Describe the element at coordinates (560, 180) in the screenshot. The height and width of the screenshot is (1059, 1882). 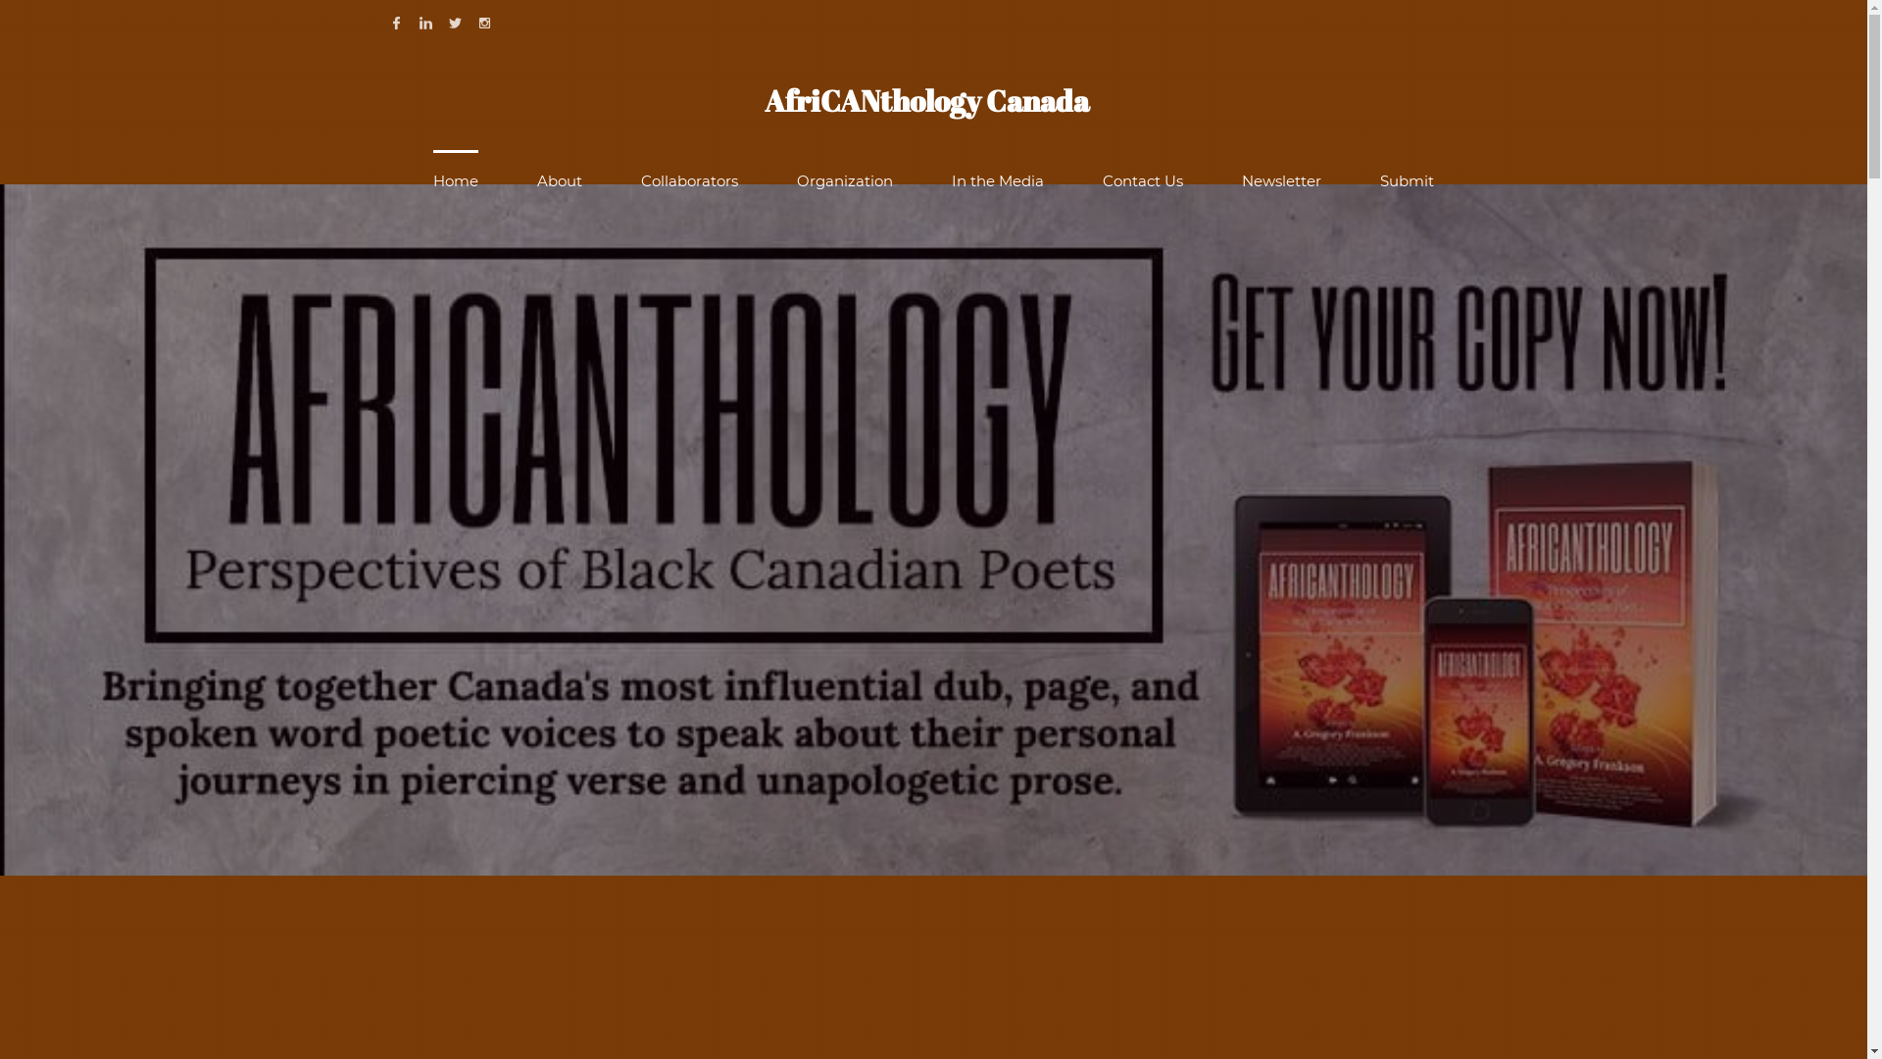
I see `About` at that location.